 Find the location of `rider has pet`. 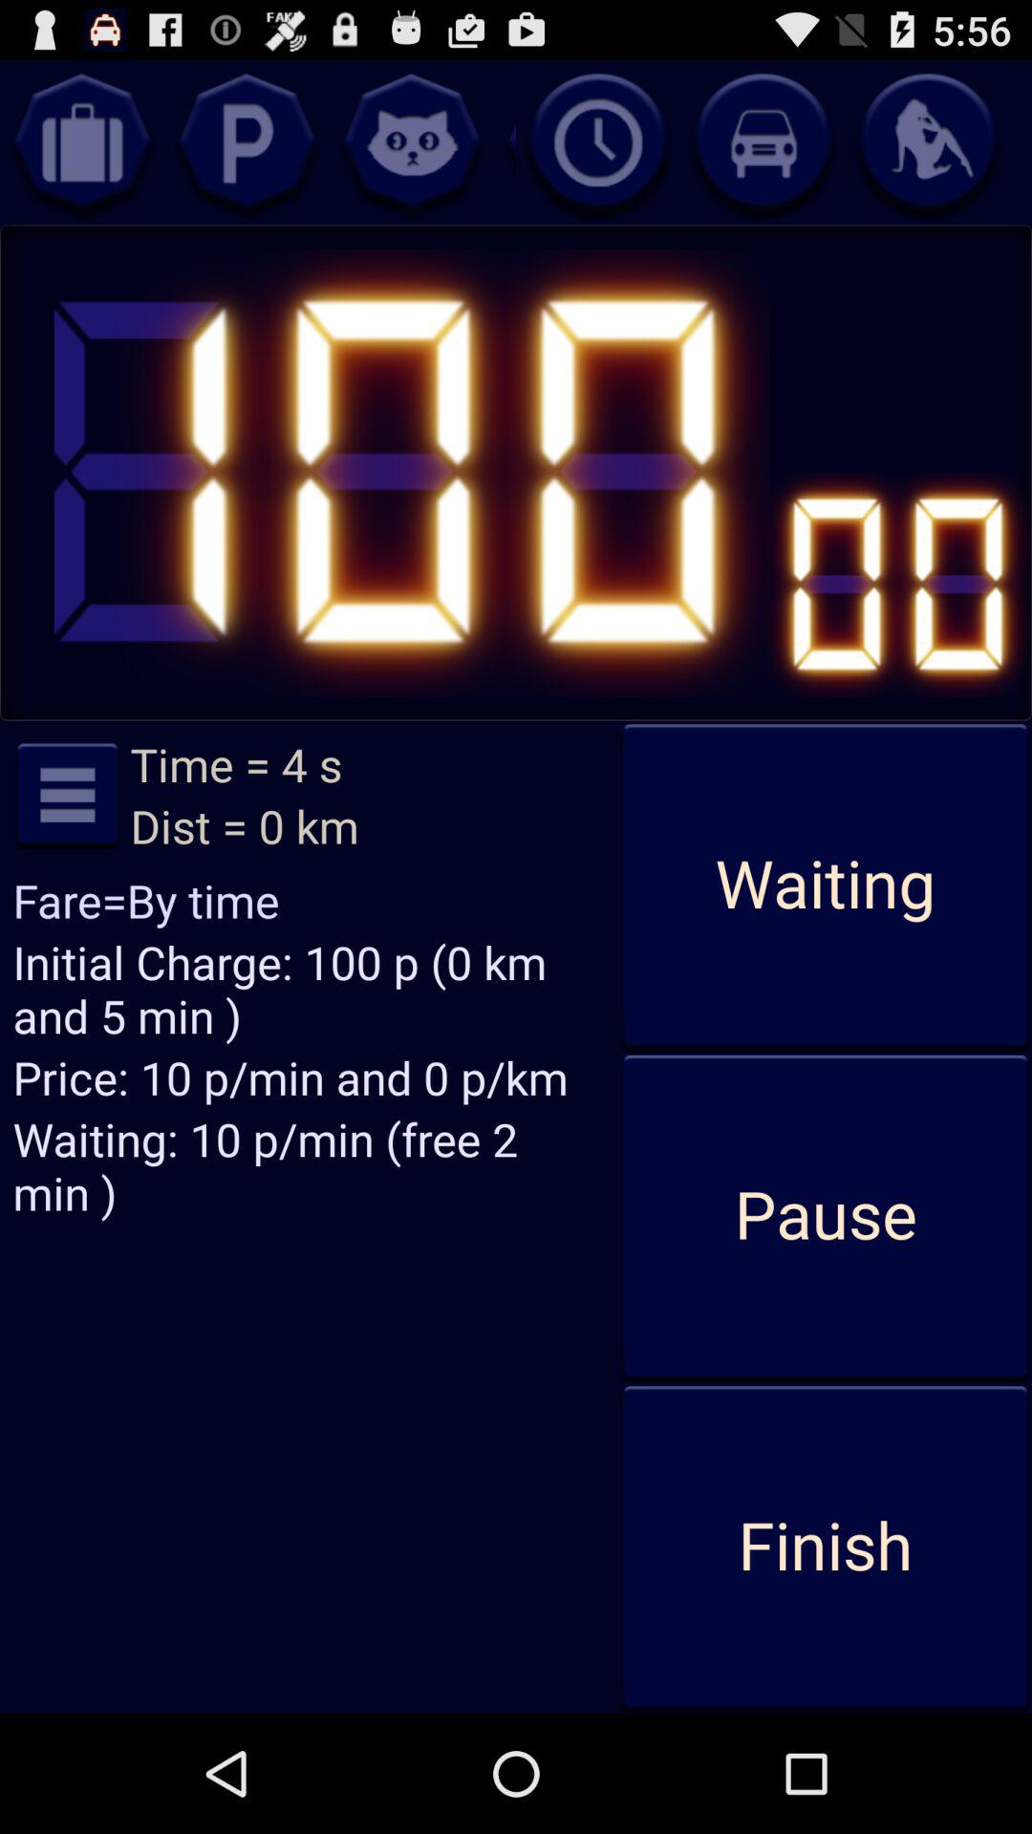

rider has pet is located at coordinates (412, 142).